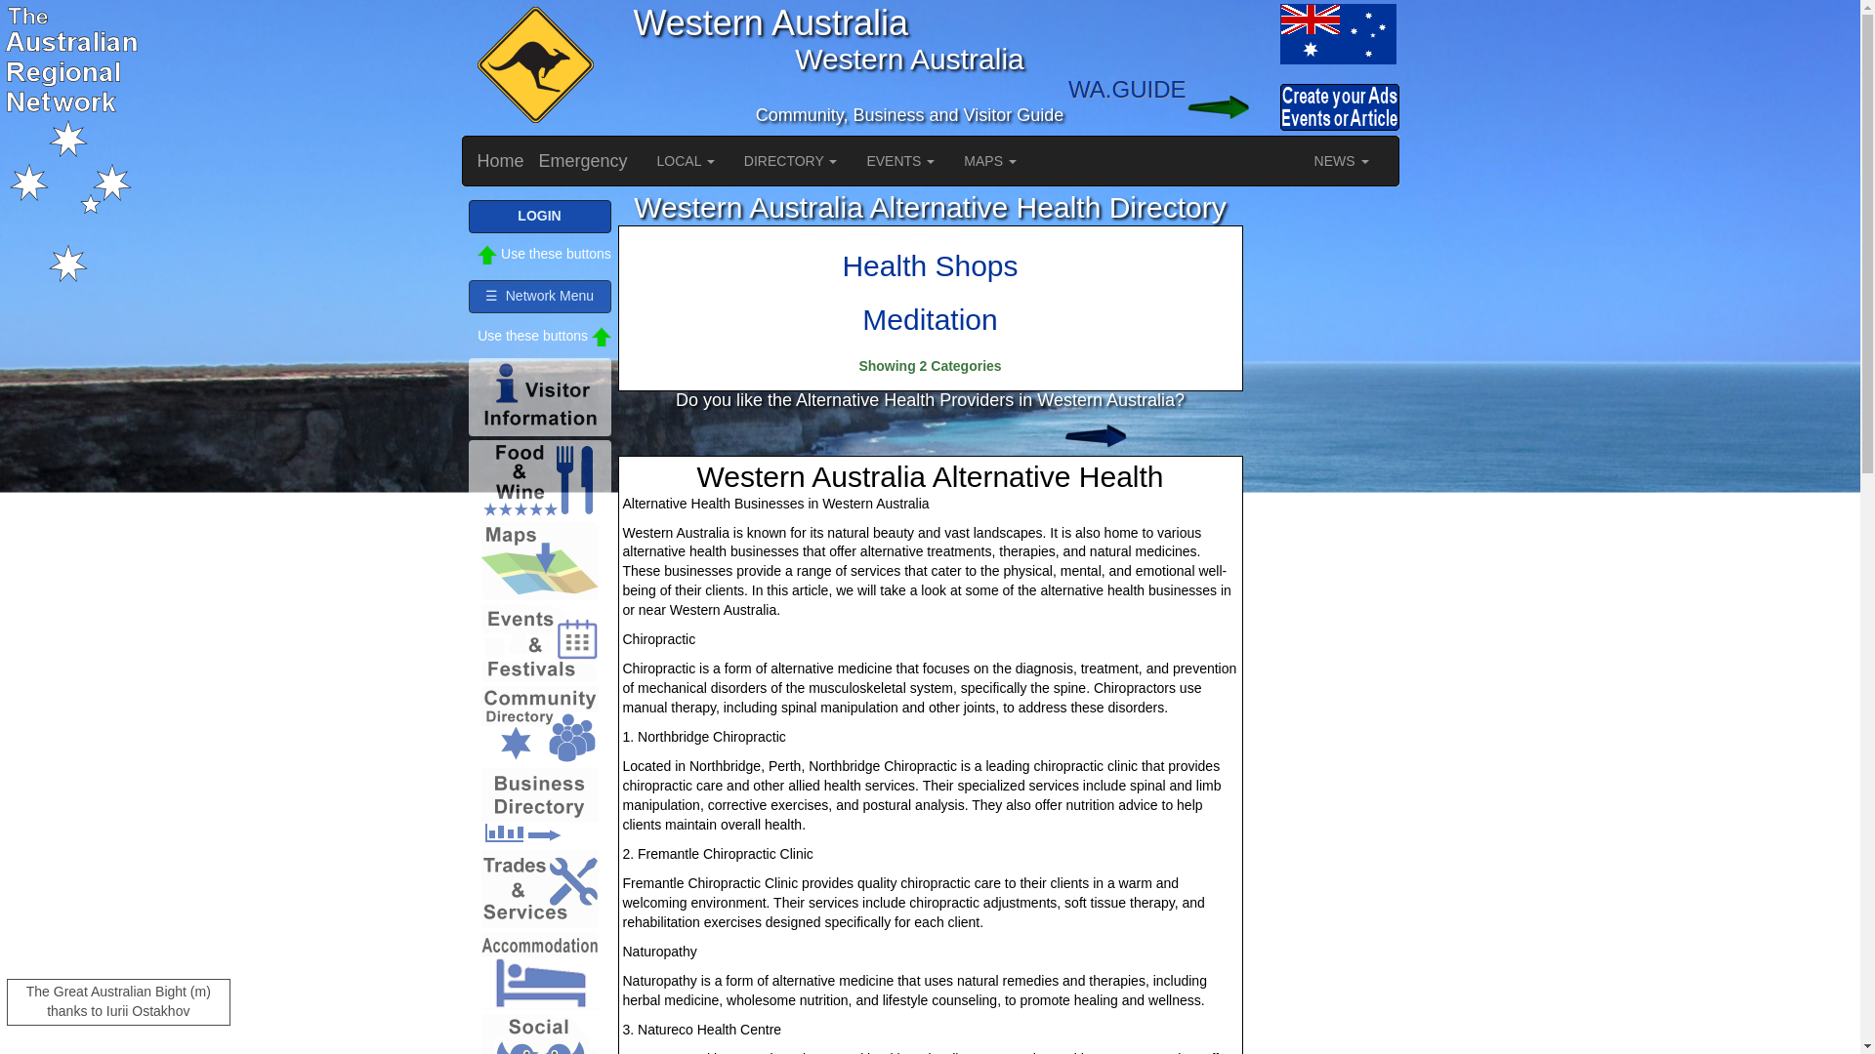  What do you see at coordinates (584, 161) in the screenshot?
I see `Emergency` at bounding box center [584, 161].